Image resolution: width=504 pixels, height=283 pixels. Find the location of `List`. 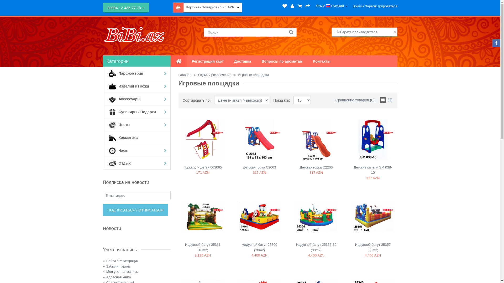

List is located at coordinates (390, 100).